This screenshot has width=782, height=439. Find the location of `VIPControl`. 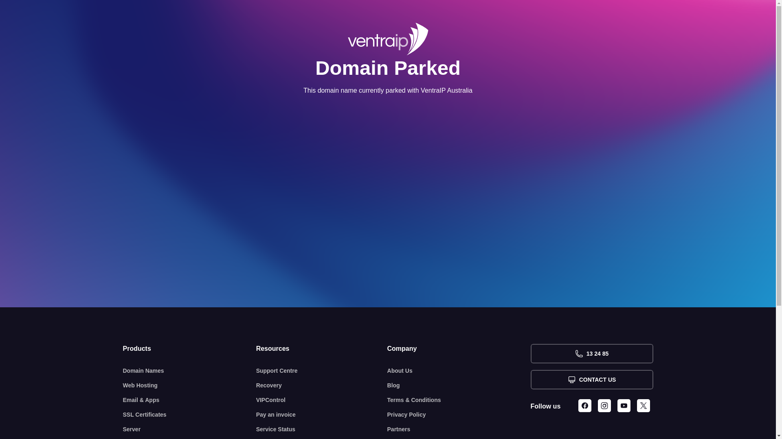

VIPControl is located at coordinates (322, 400).